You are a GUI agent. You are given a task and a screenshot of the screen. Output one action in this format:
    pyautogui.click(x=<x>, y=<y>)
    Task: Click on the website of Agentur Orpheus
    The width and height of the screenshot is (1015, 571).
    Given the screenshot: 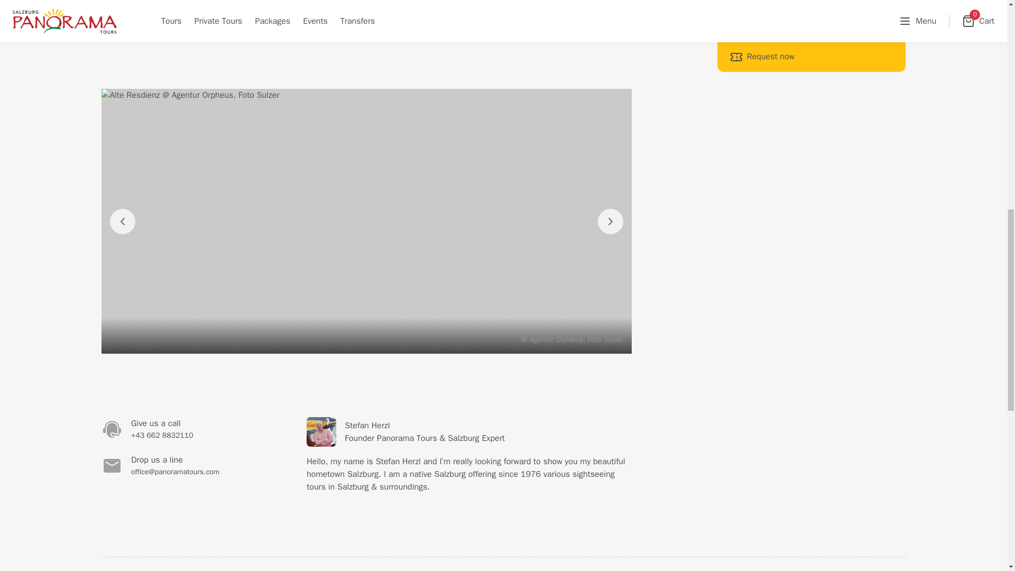 What is the action you would take?
    pyautogui.click(x=800, y=38)
    